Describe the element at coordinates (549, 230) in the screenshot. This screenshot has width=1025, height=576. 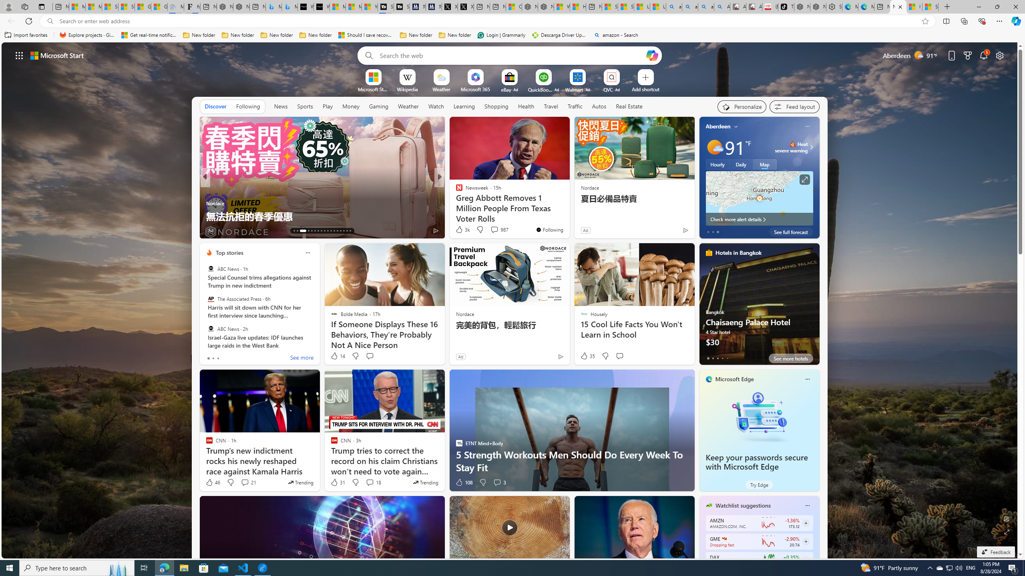
I see `You're following Newsweek` at that location.